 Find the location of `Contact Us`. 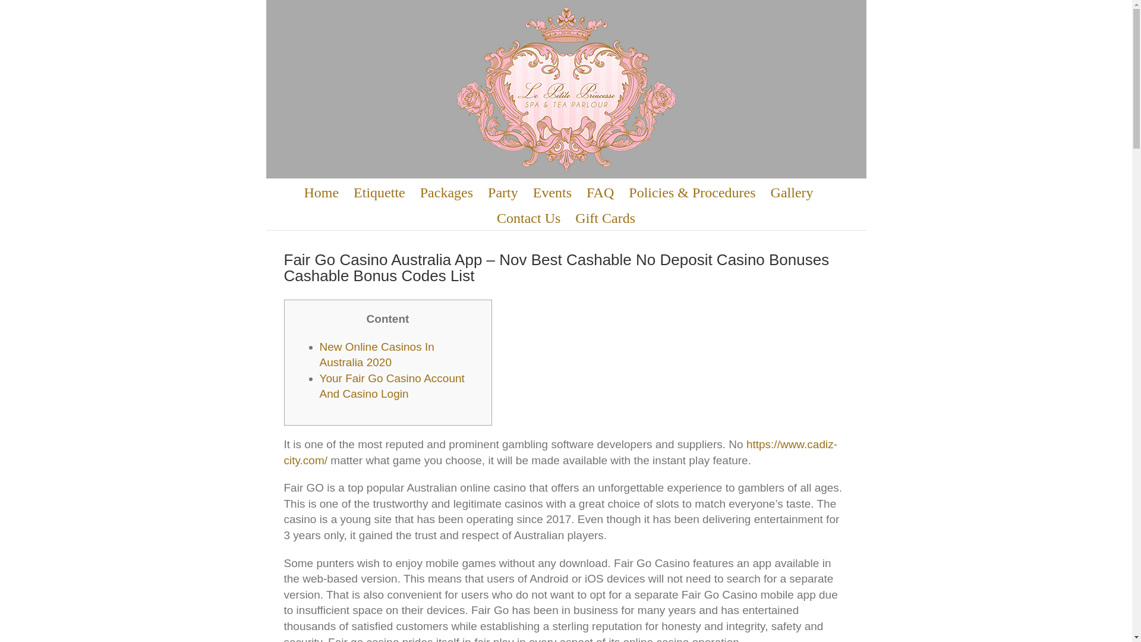

Contact Us is located at coordinates (528, 217).